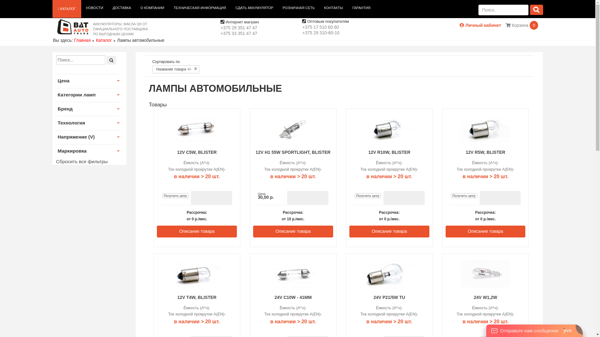 The image size is (600, 337). What do you see at coordinates (321, 27) in the screenshot?
I see `+375 17 510 60 60` at bounding box center [321, 27].